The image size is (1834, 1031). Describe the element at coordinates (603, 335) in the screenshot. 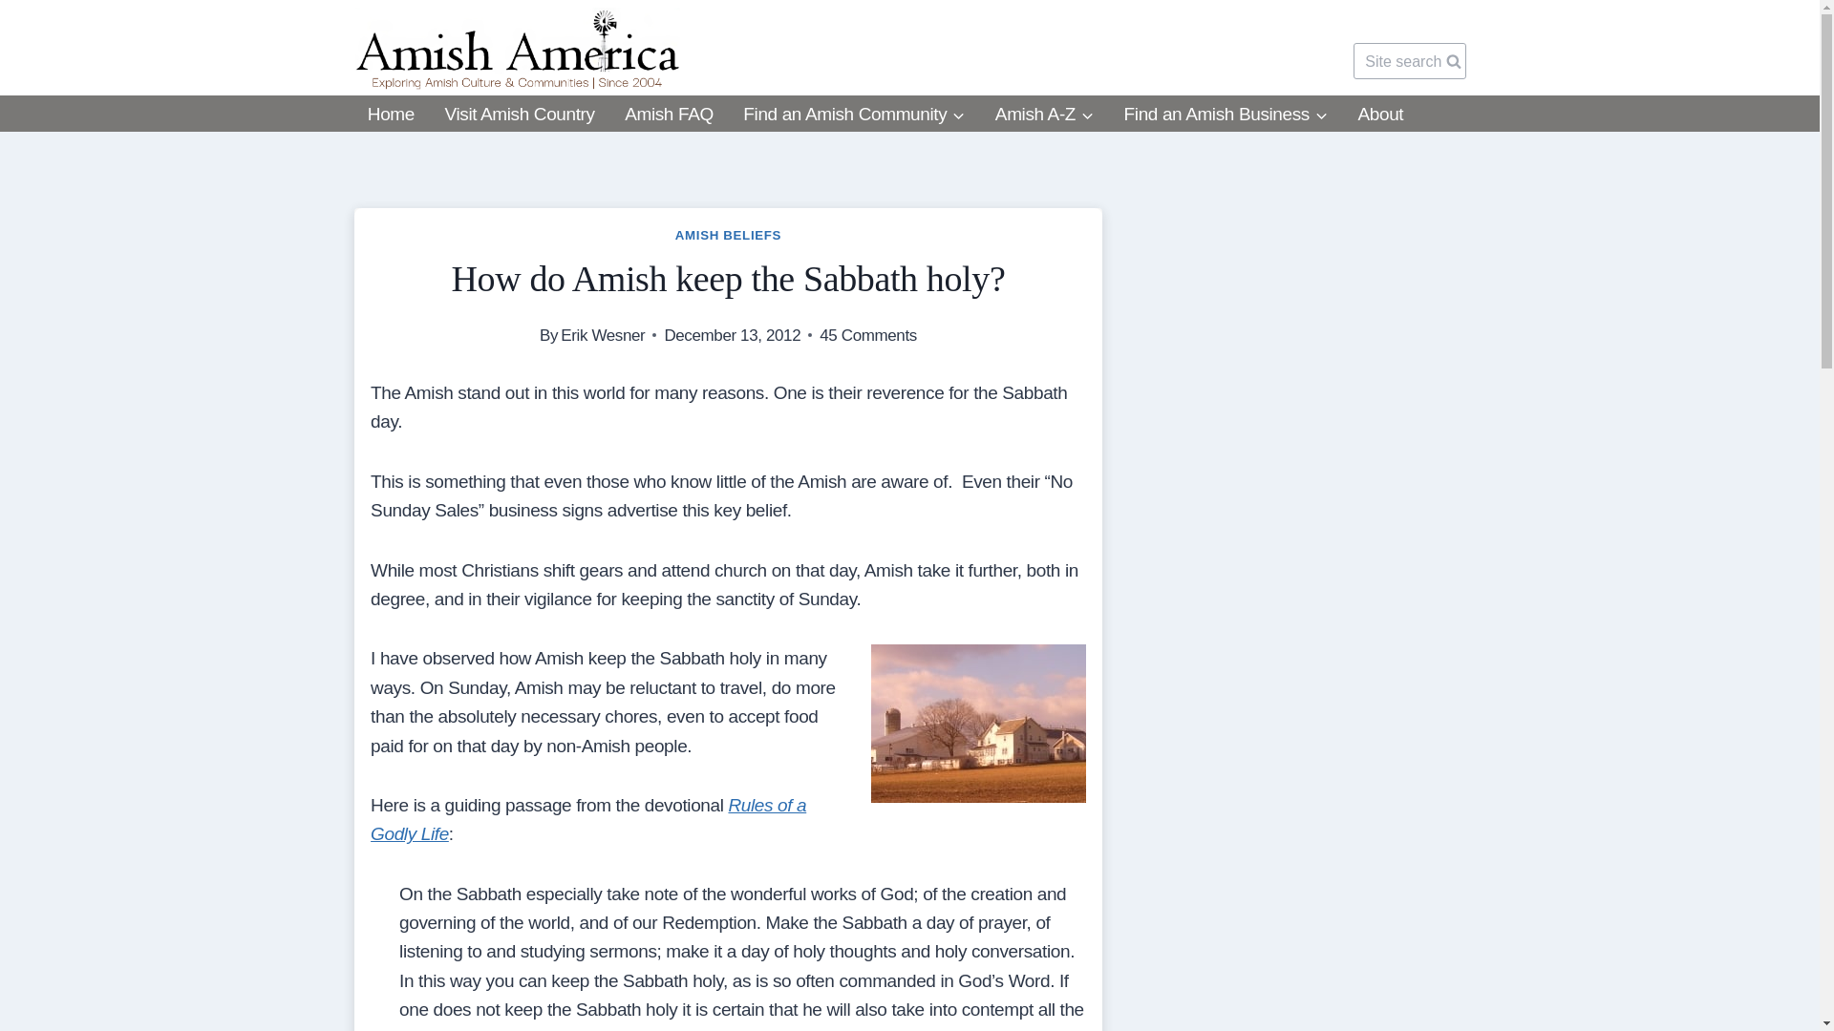

I see `Erik Wesner` at that location.